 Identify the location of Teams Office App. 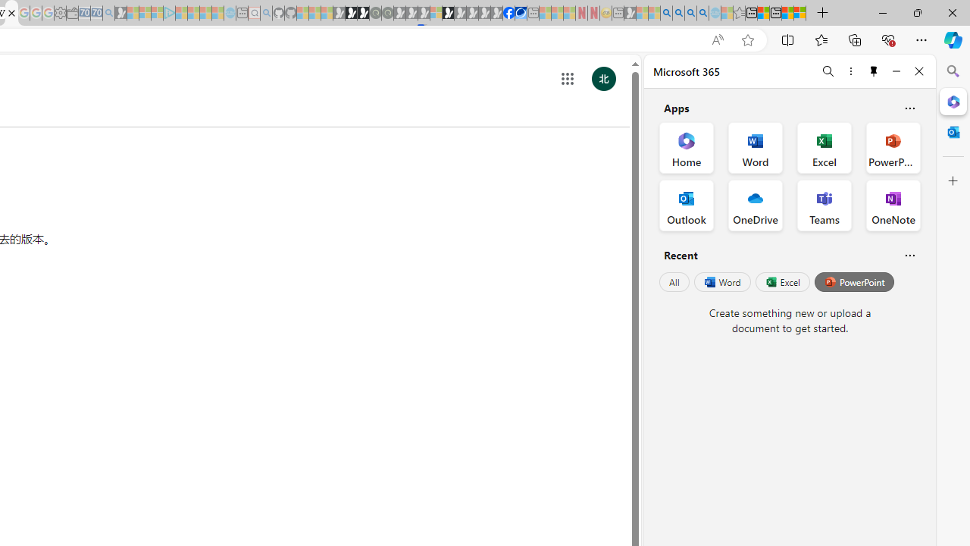
(824, 205).